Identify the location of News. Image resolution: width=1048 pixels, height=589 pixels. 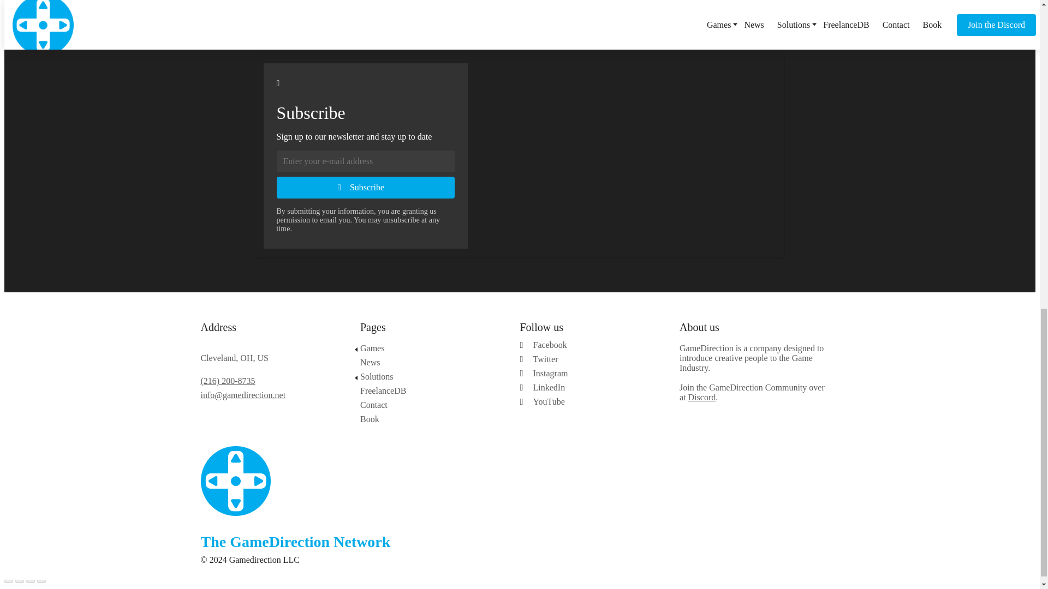
(429, 362).